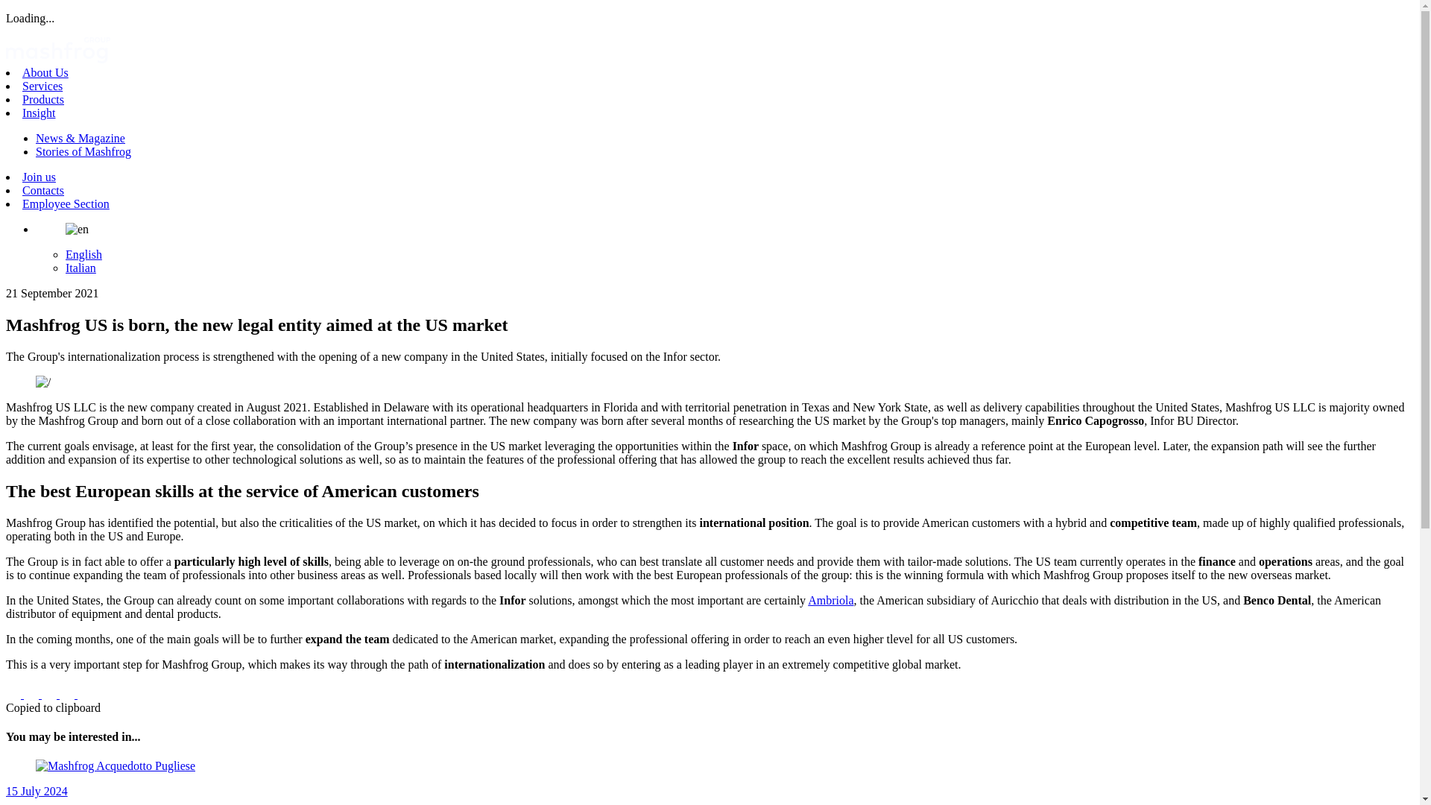  What do you see at coordinates (42, 86) in the screenshot?
I see `Services` at bounding box center [42, 86].